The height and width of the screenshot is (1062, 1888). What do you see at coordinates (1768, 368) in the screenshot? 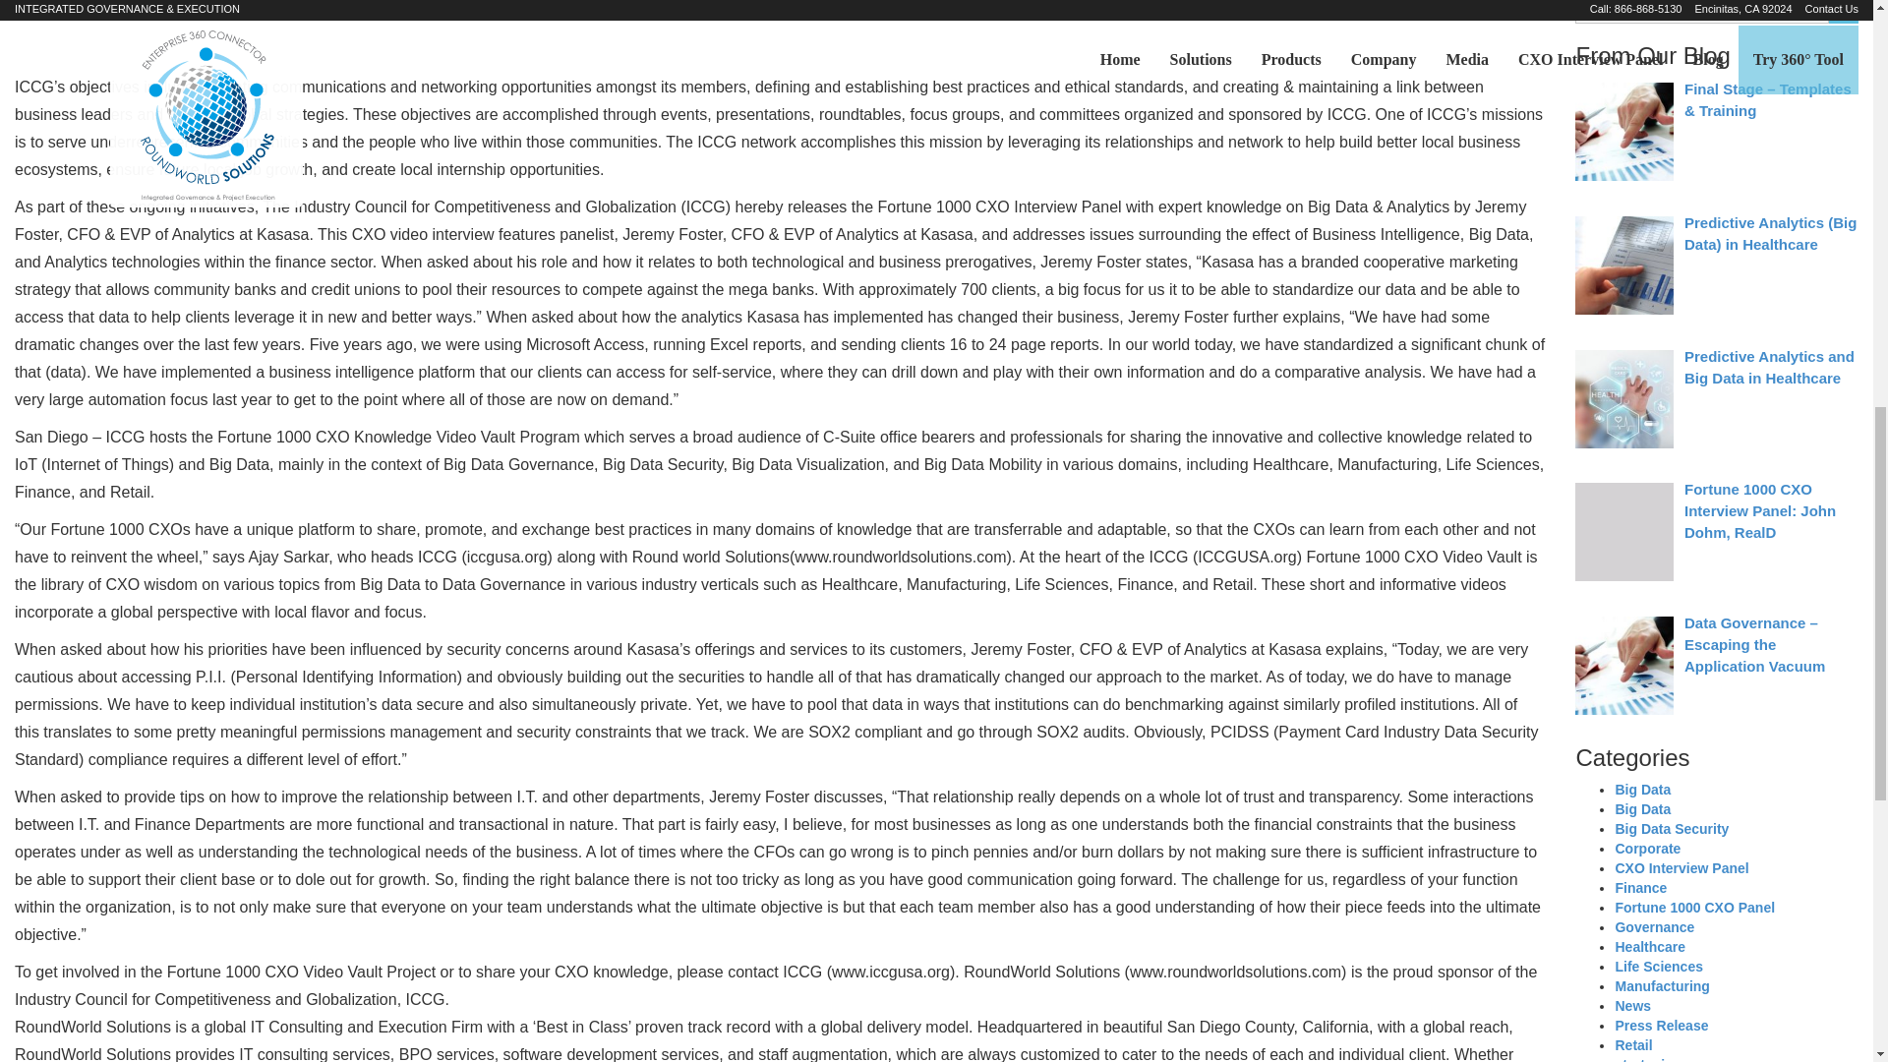
I see `Predictive Analytics and Big Data in Healthcare` at bounding box center [1768, 368].